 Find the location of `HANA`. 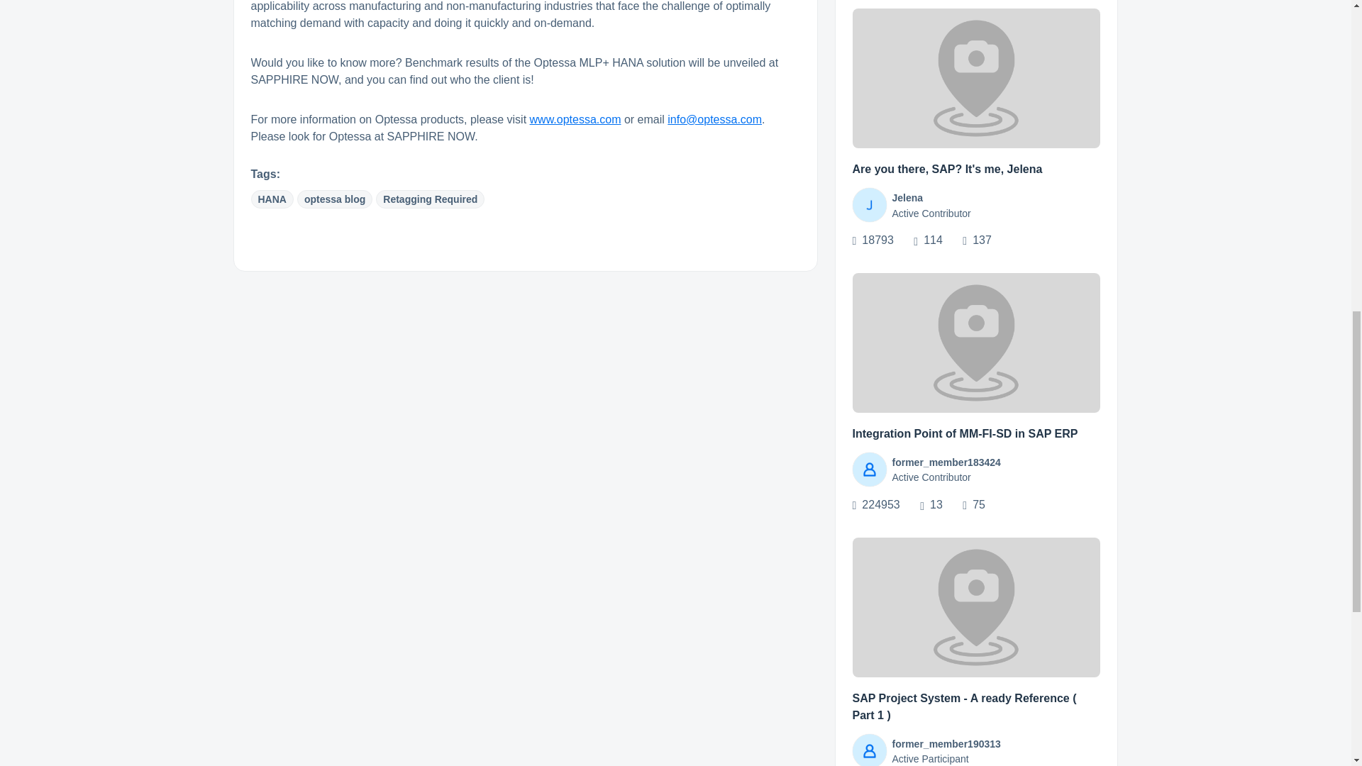

HANA is located at coordinates (272, 199).